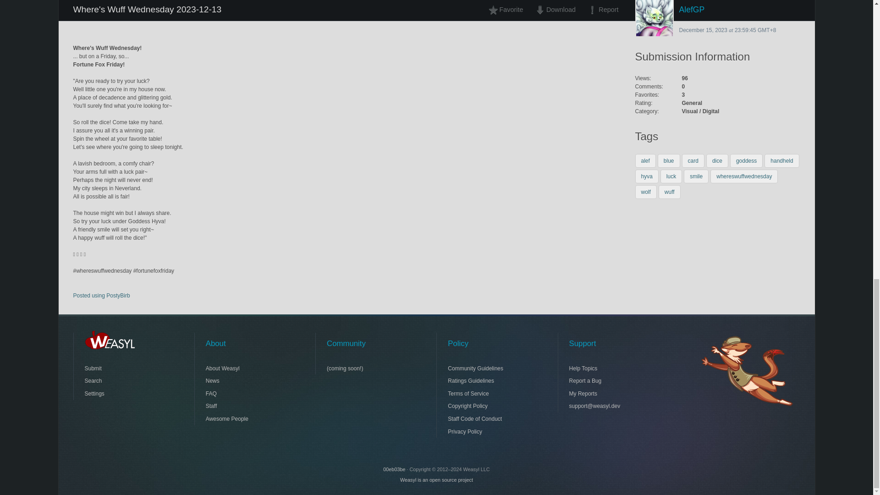  I want to click on wolf, so click(646, 192).